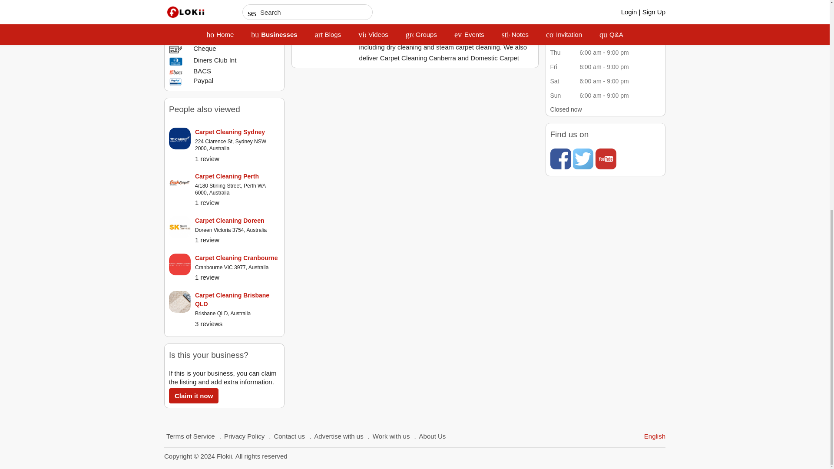 The height and width of the screenshot is (469, 834). What do you see at coordinates (175, 1) in the screenshot?
I see `American Express` at bounding box center [175, 1].